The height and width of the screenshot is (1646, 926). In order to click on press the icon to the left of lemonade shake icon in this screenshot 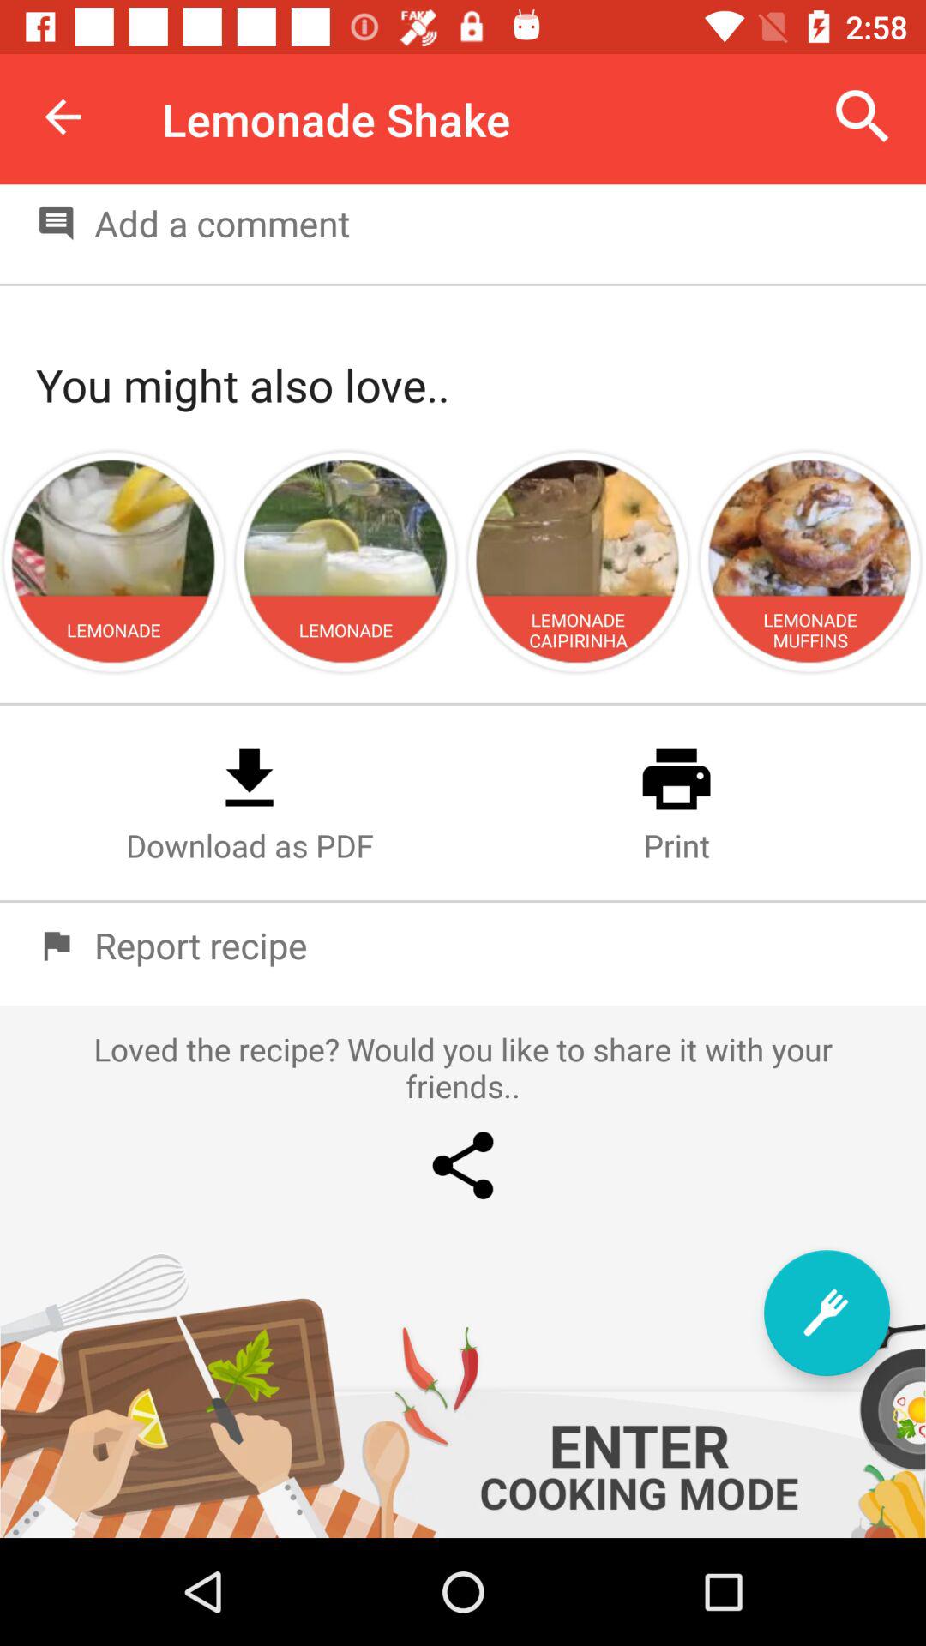, I will do `click(63, 117)`.